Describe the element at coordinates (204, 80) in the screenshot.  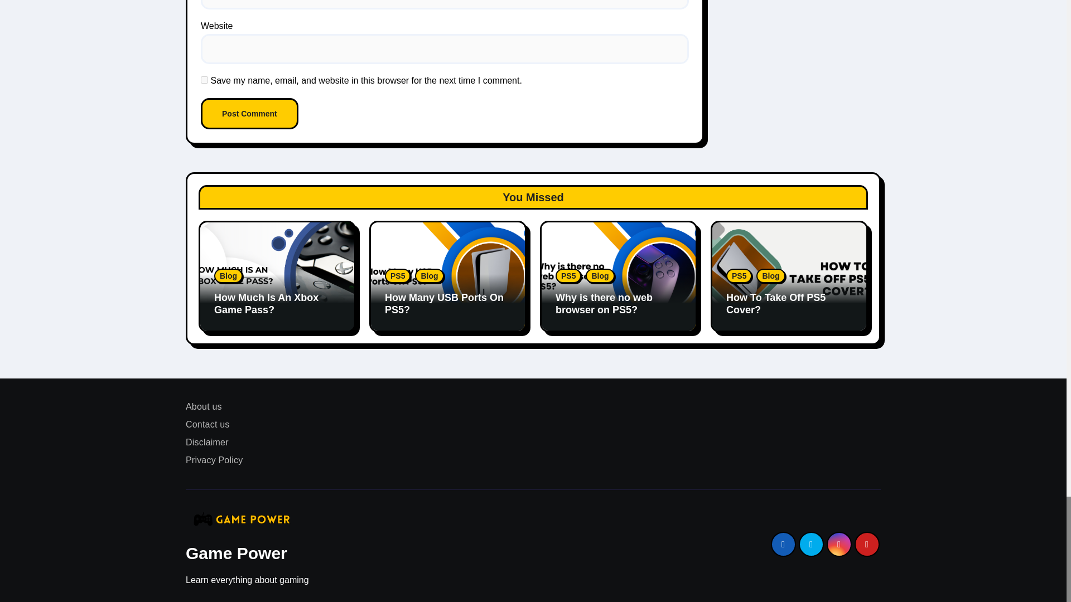
I see `yes` at that location.